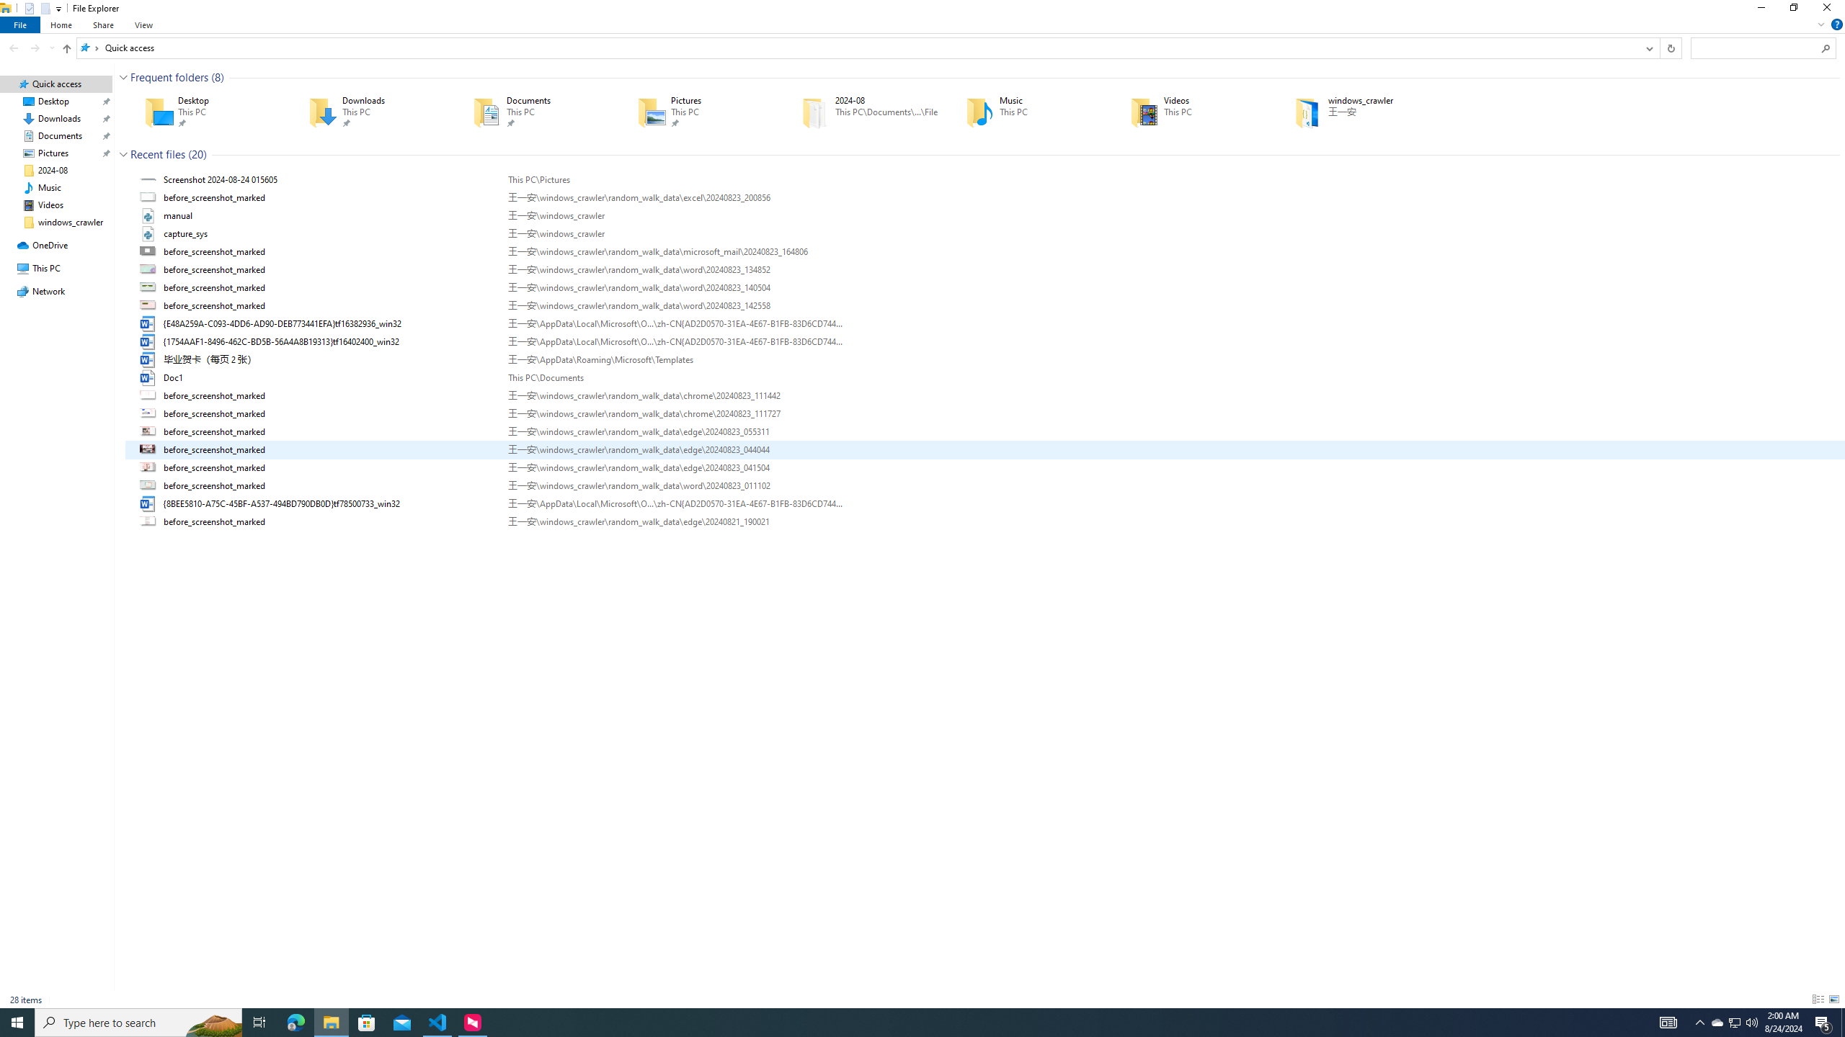 This screenshot has width=1845, height=1037. What do you see at coordinates (1649, 48) in the screenshot?
I see `Previous Locations` at bounding box center [1649, 48].